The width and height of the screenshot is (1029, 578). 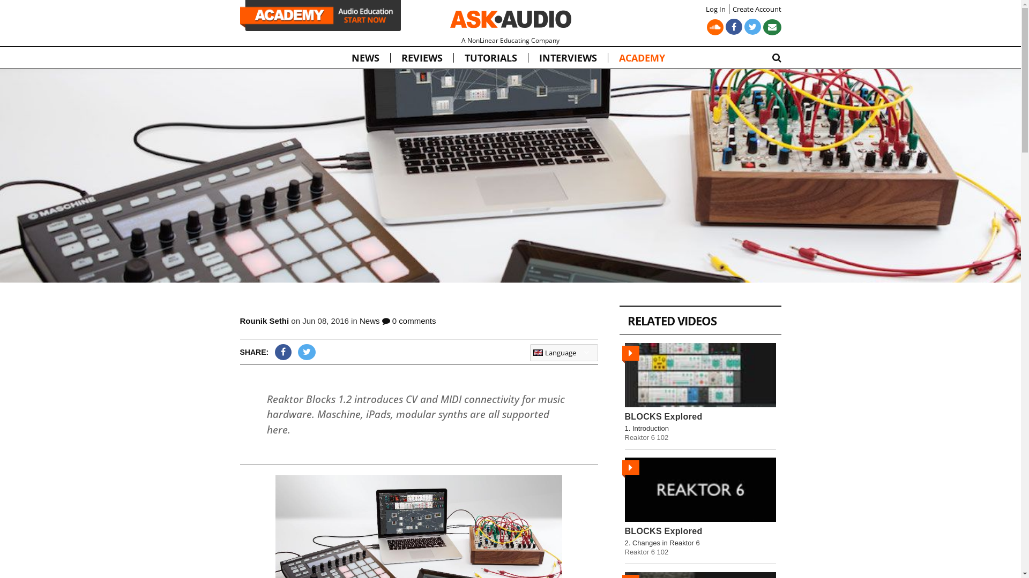 What do you see at coordinates (265, 321) in the screenshot?
I see `Rounik Sethi` at bounding box center [265, 321].